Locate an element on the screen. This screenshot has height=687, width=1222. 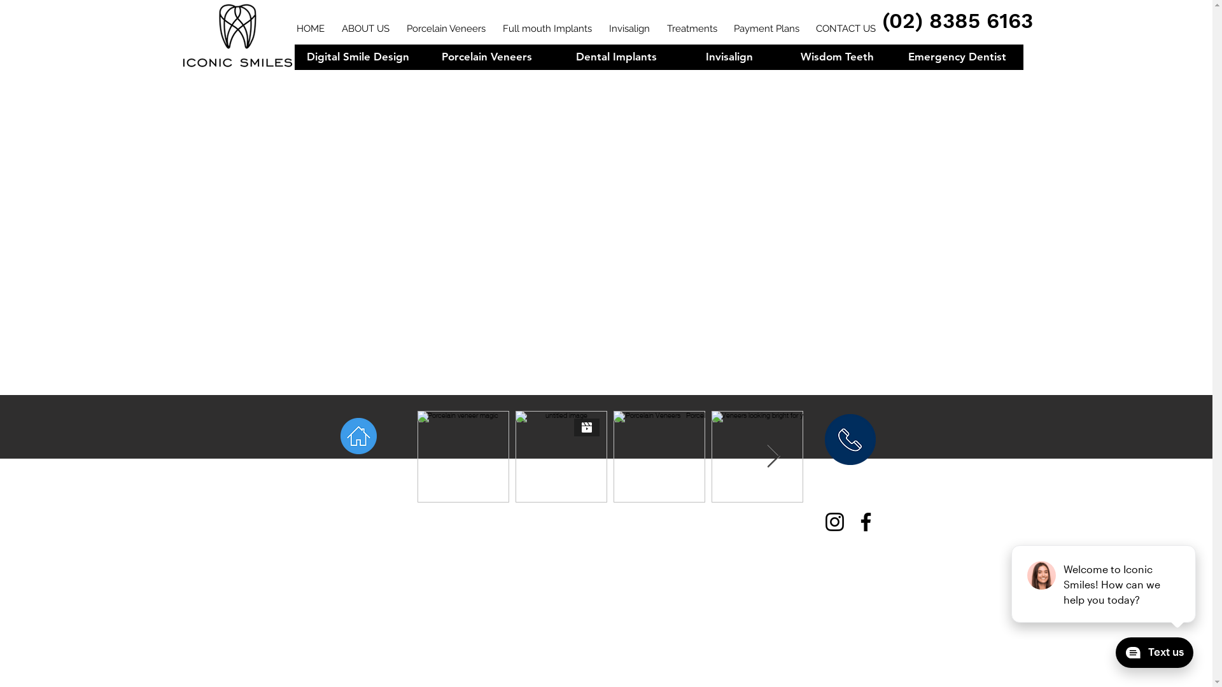
ABOUT US is located at coordinates (367, 57).